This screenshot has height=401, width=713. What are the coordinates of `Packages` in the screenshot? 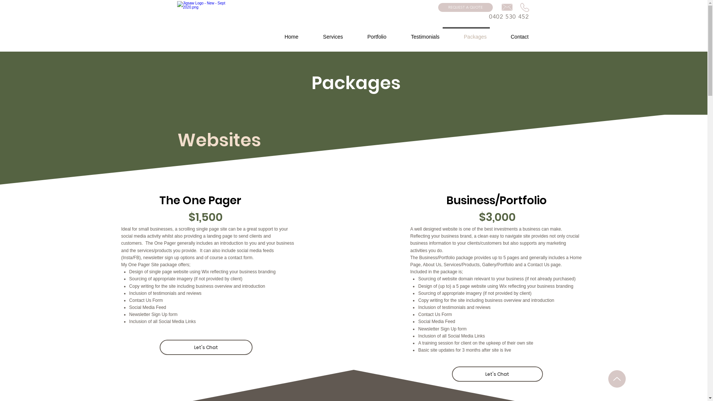 It's located at (466, 33).